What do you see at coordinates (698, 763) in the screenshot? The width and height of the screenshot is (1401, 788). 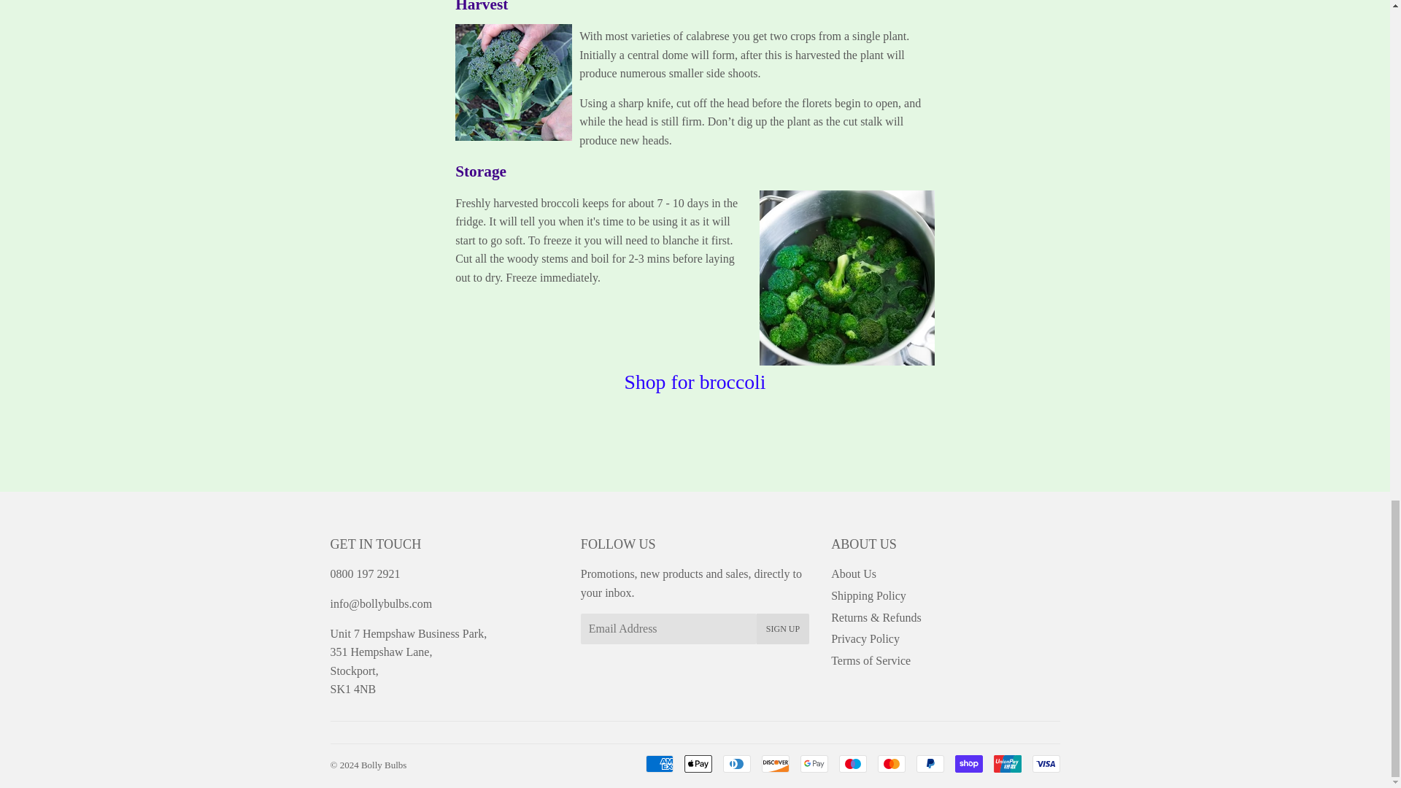 I see `Apple Pay` at bounding box center [698, 763].